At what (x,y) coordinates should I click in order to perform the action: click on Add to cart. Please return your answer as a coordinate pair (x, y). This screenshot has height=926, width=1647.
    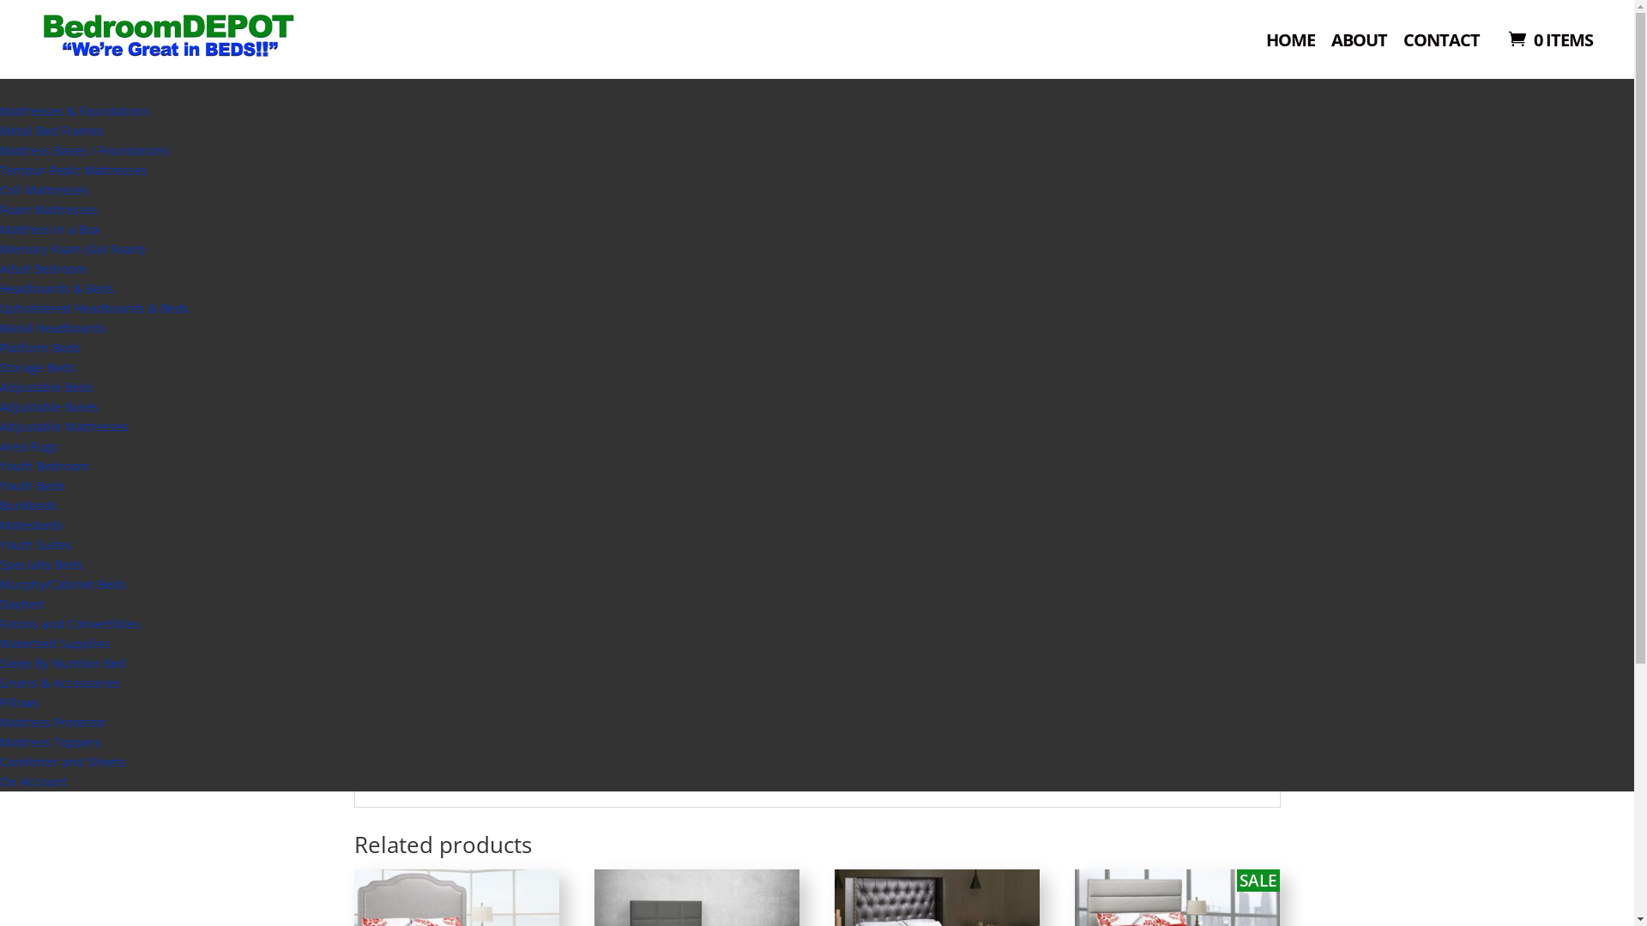
    Looking at the image, I should click on (966, 410).